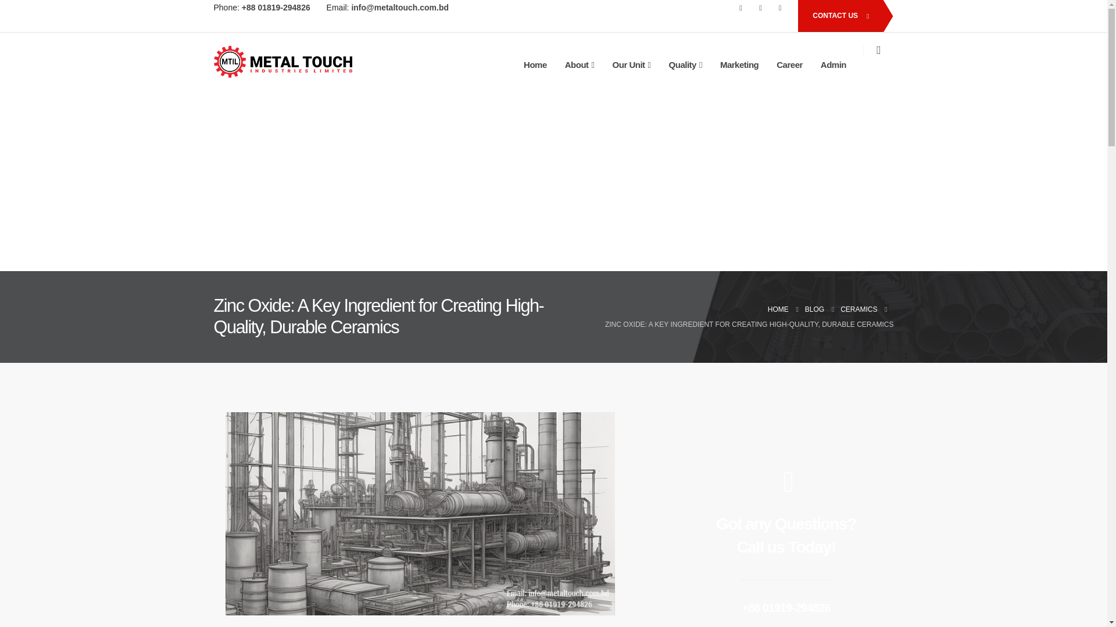 This screenshot has width=1116, height=627. I want to click on Quality, so click(686, 65).